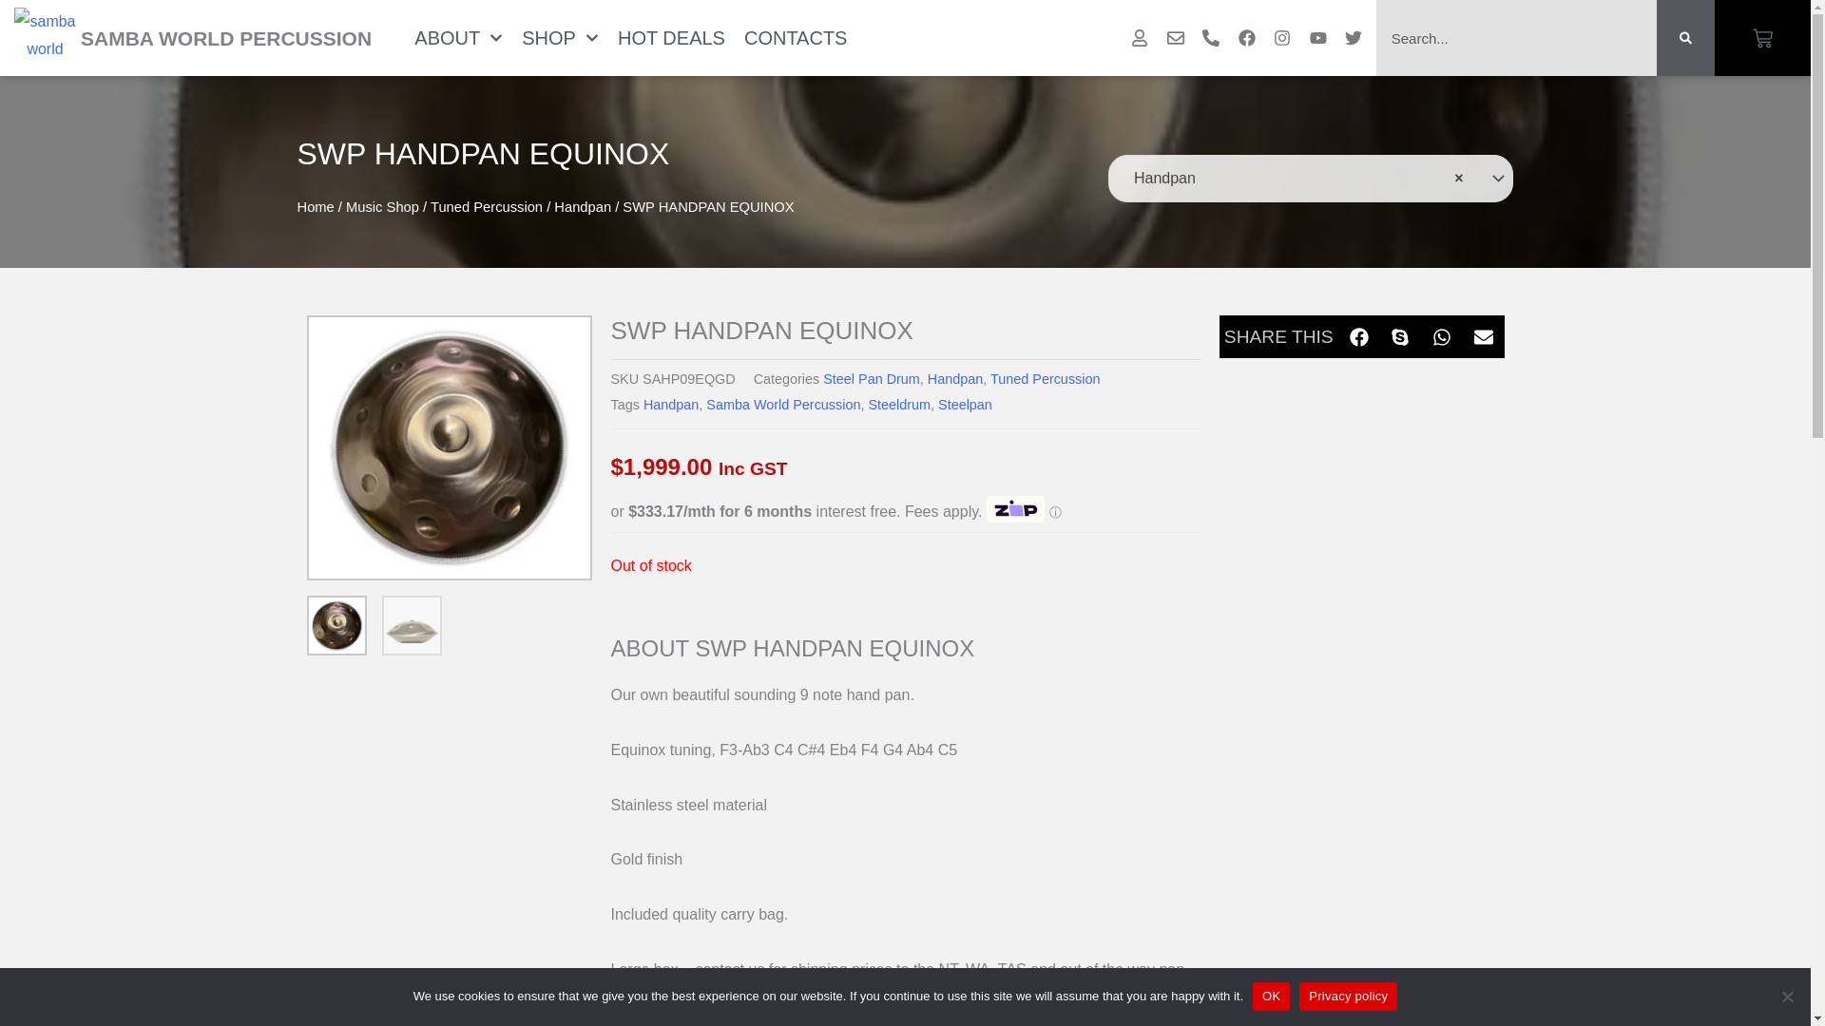 Image resolution: width=1825 pixels, height=1026 pixels. Describe the element at coordinates (1787, 996) in the screenshot. I see `No` at that location.